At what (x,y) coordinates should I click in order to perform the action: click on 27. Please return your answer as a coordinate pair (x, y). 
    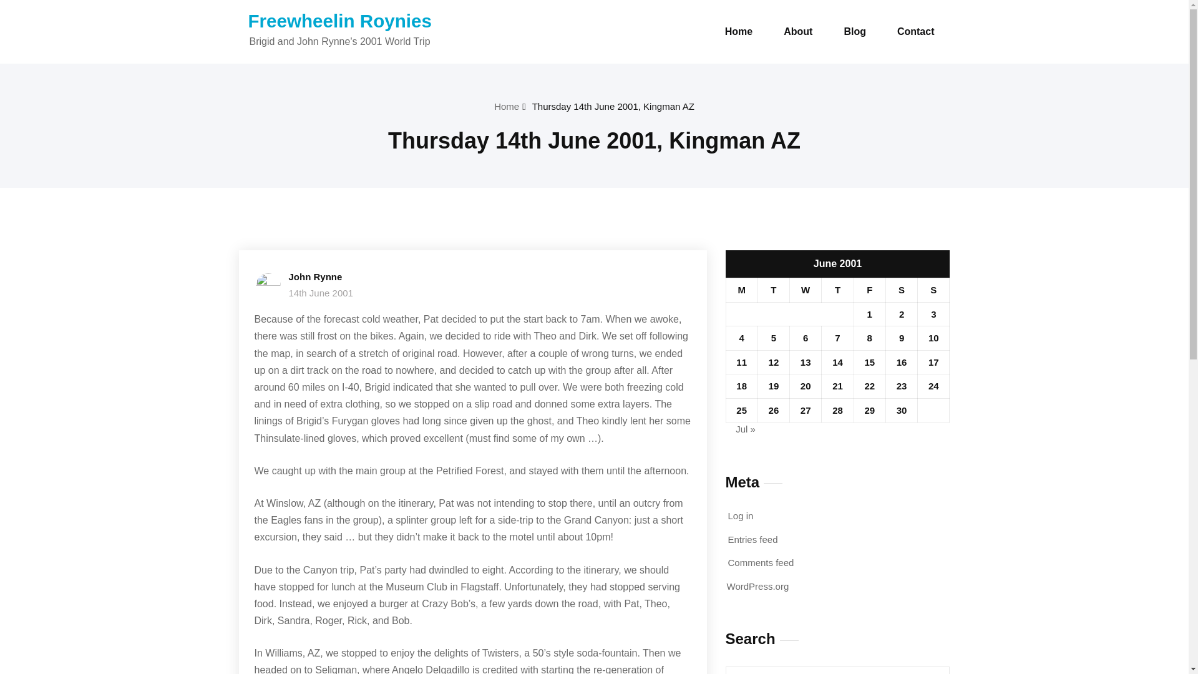
    Looking at the image, I should click on (805, 411).